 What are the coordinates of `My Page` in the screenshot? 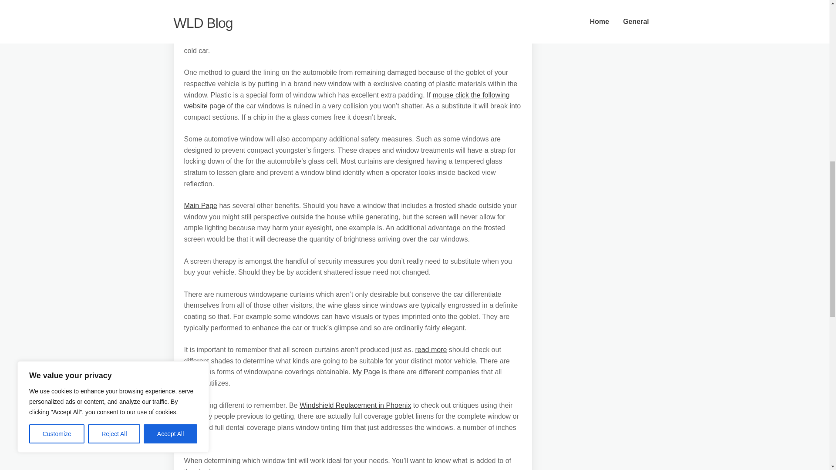 It's located at (366, 372).